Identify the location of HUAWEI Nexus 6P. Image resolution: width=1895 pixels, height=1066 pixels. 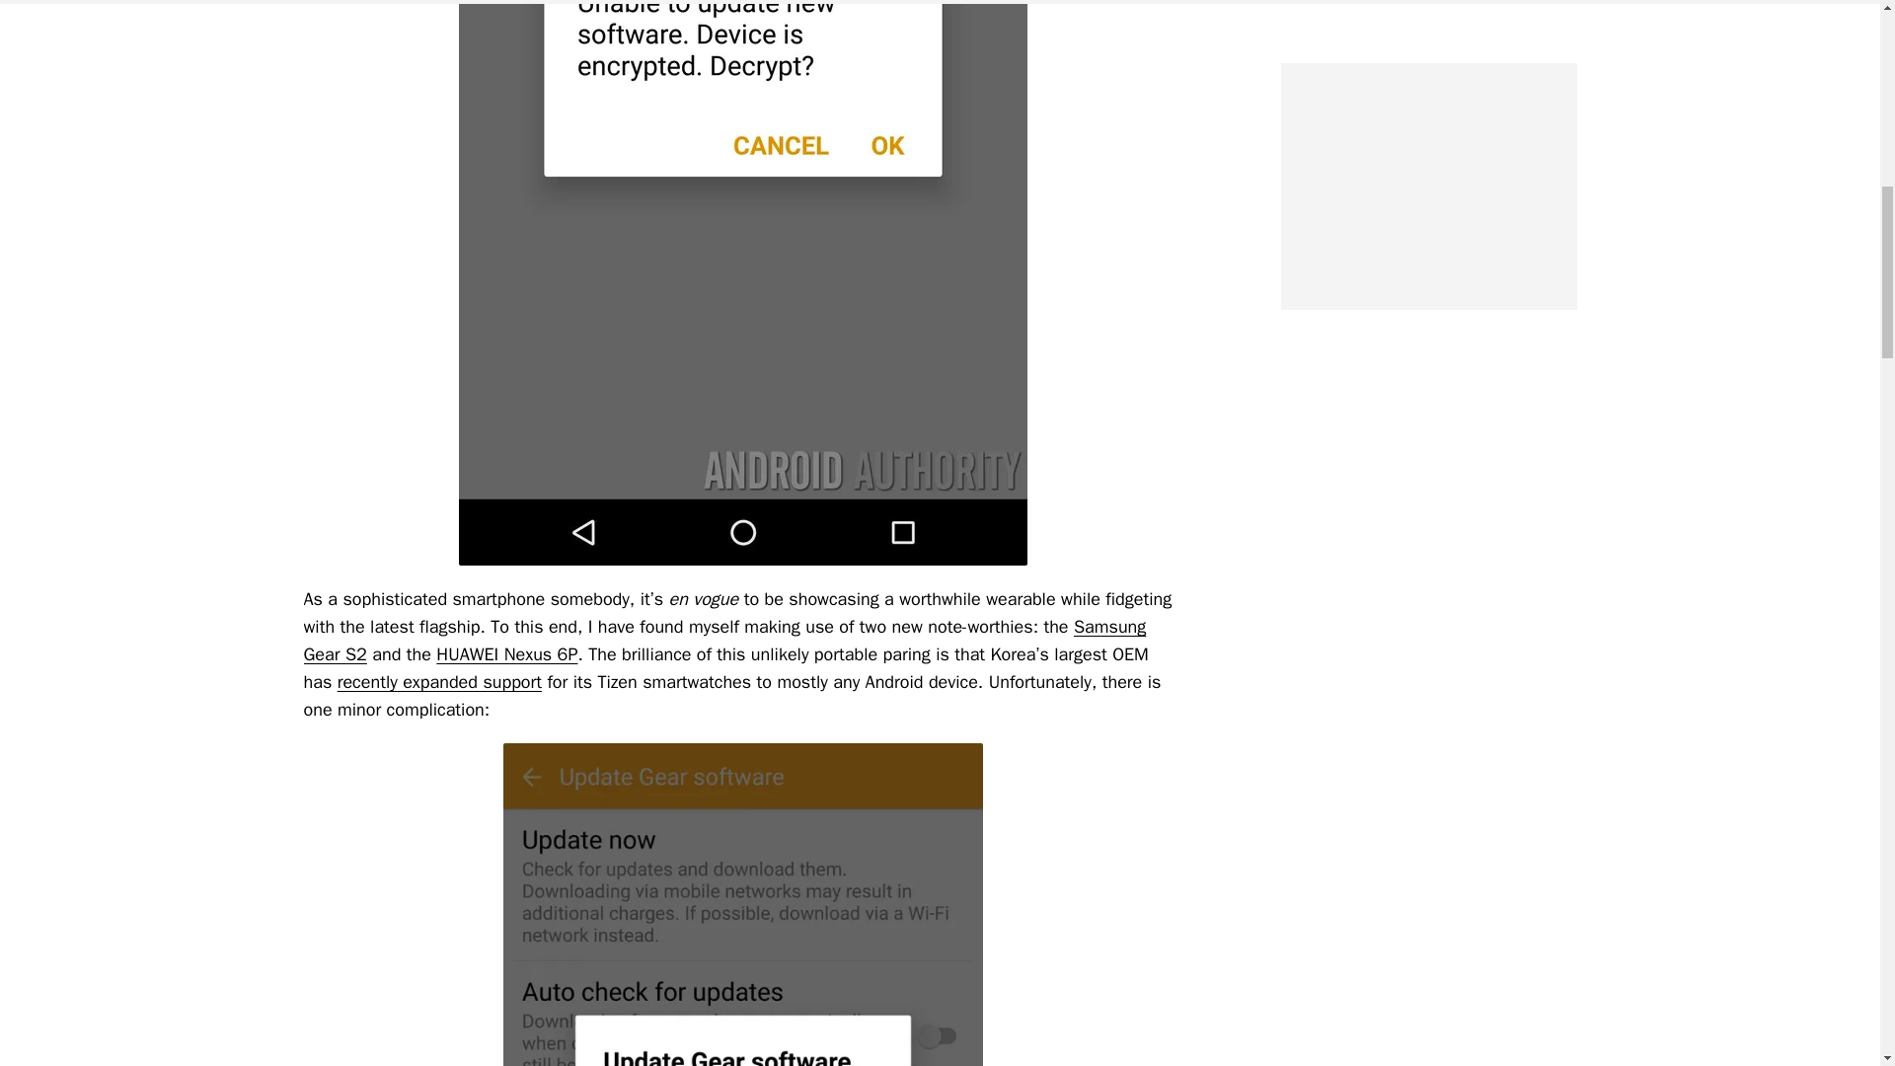
(506, 653).